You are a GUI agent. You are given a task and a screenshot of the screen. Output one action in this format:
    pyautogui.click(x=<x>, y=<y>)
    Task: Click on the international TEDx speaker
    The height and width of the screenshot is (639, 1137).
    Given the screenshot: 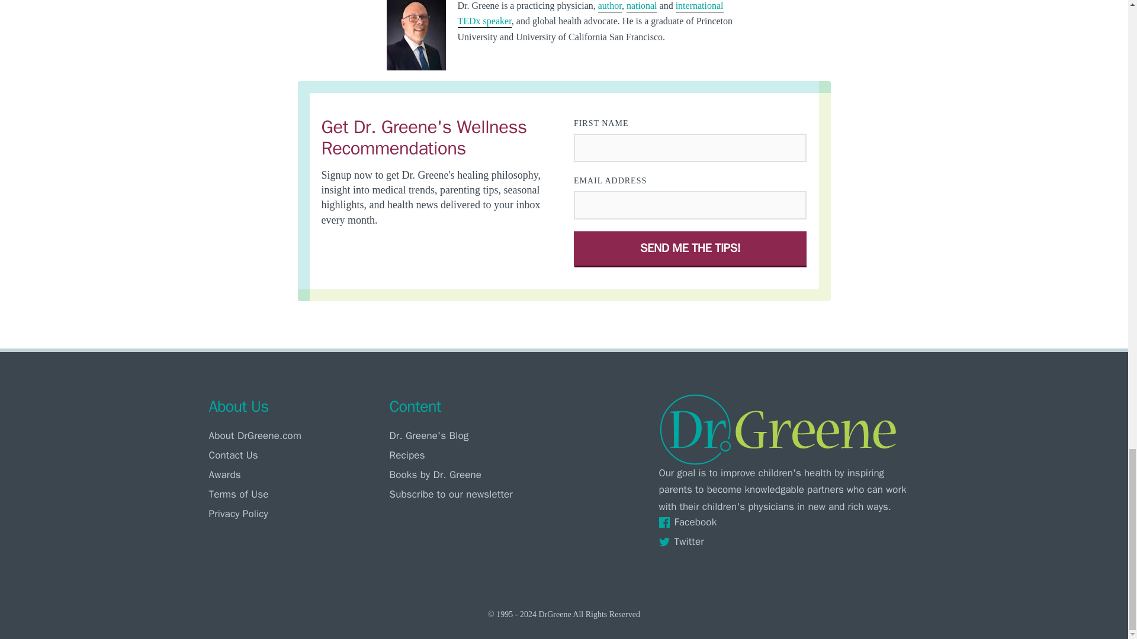 What is the action you would take?
    pyautogui.click(x=590, y=14)
    